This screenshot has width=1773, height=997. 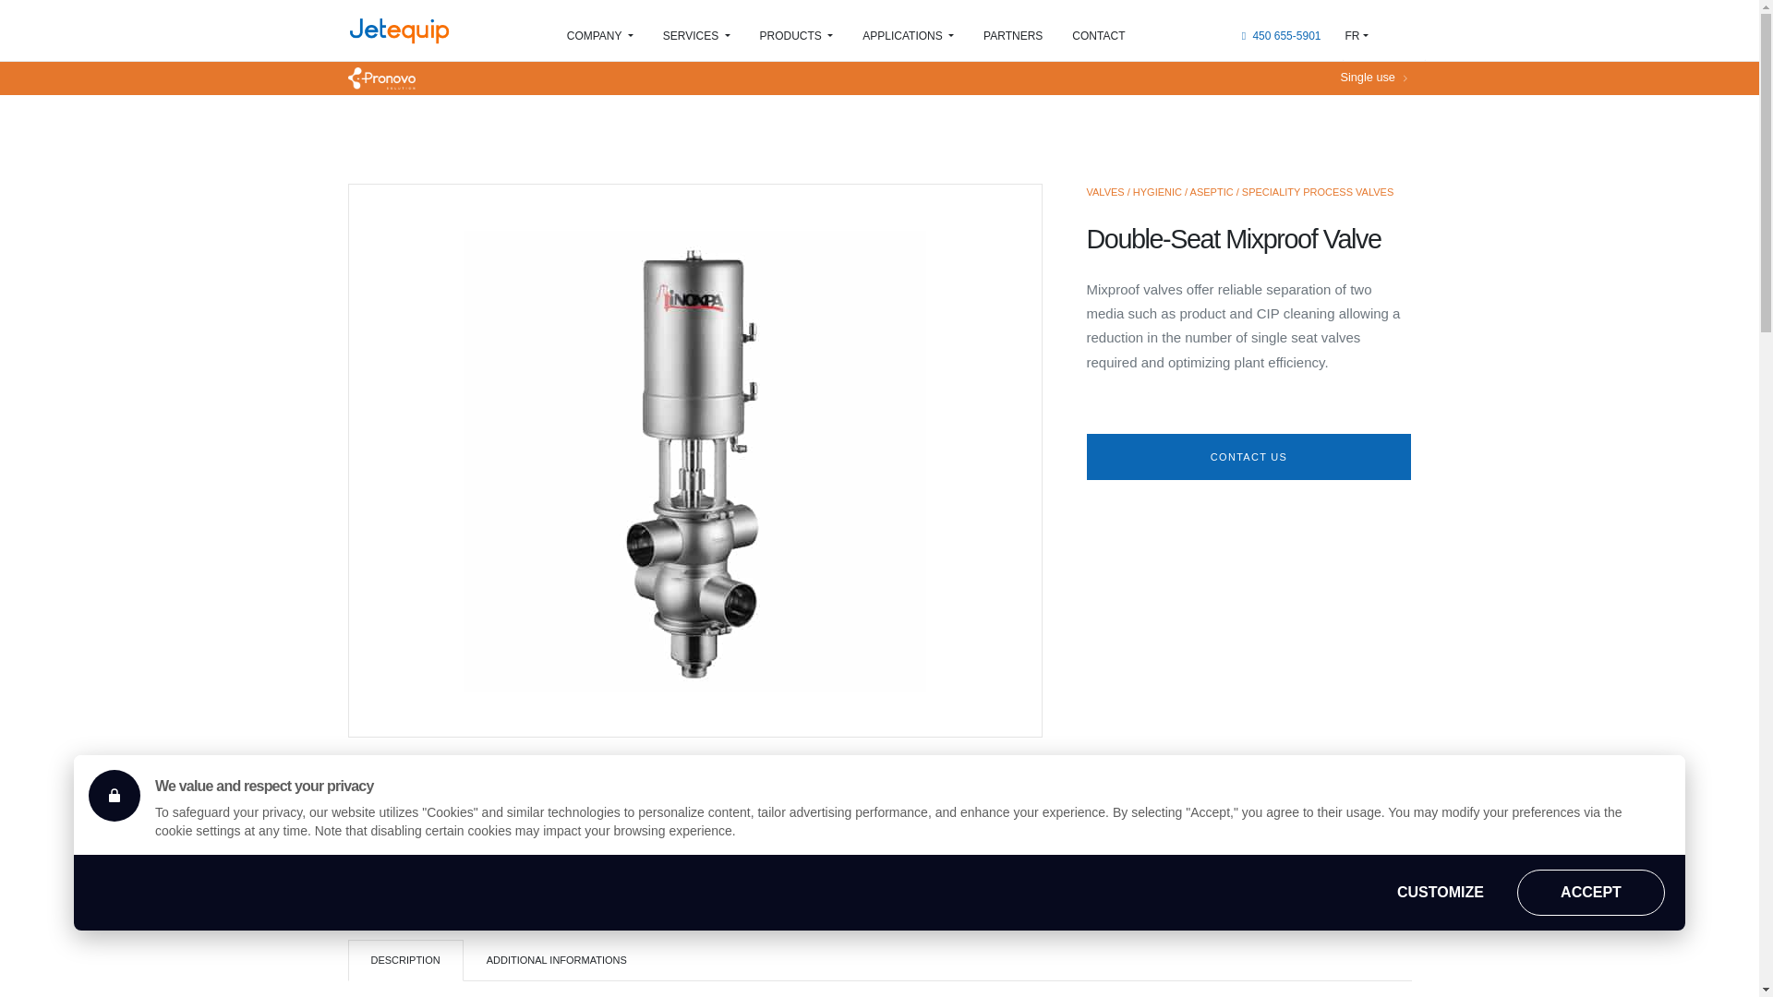 What do you see at coordinates (57, 11) in the screenshot?
I see `Skip to the content` at bounding box center [57, 11].